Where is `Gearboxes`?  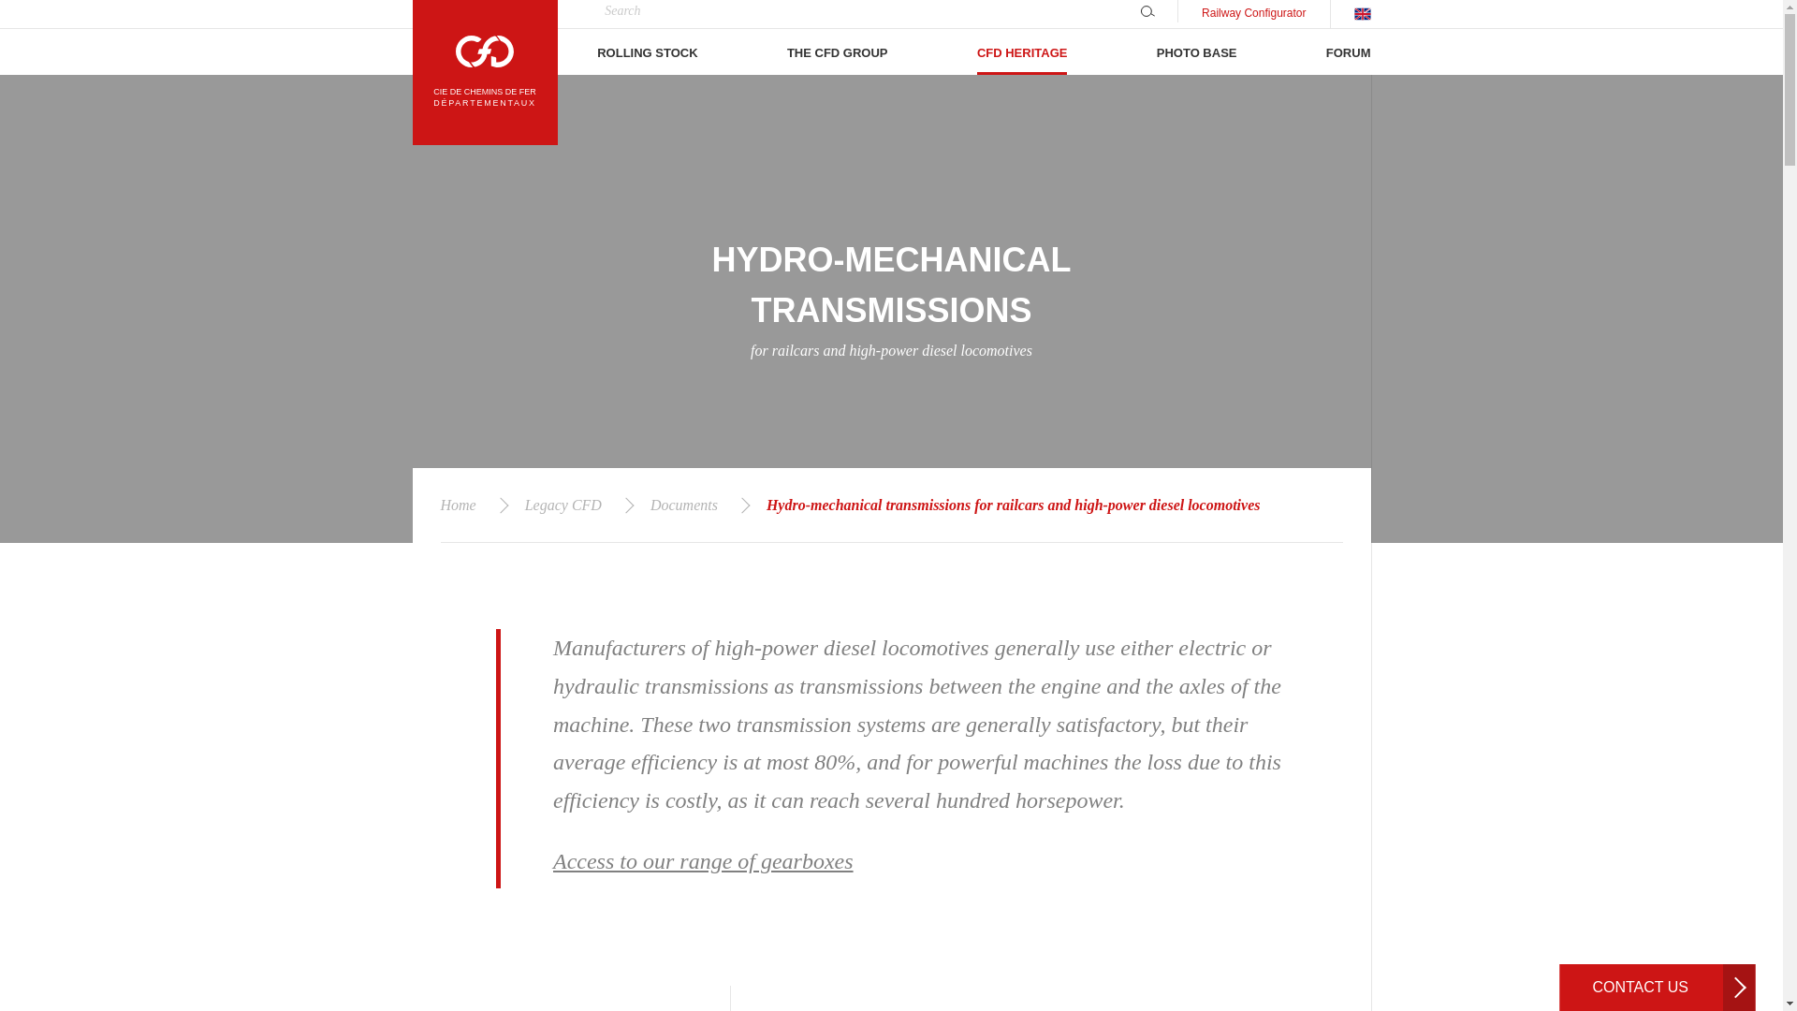 Gearboxes is located at coordinates (704, 861).